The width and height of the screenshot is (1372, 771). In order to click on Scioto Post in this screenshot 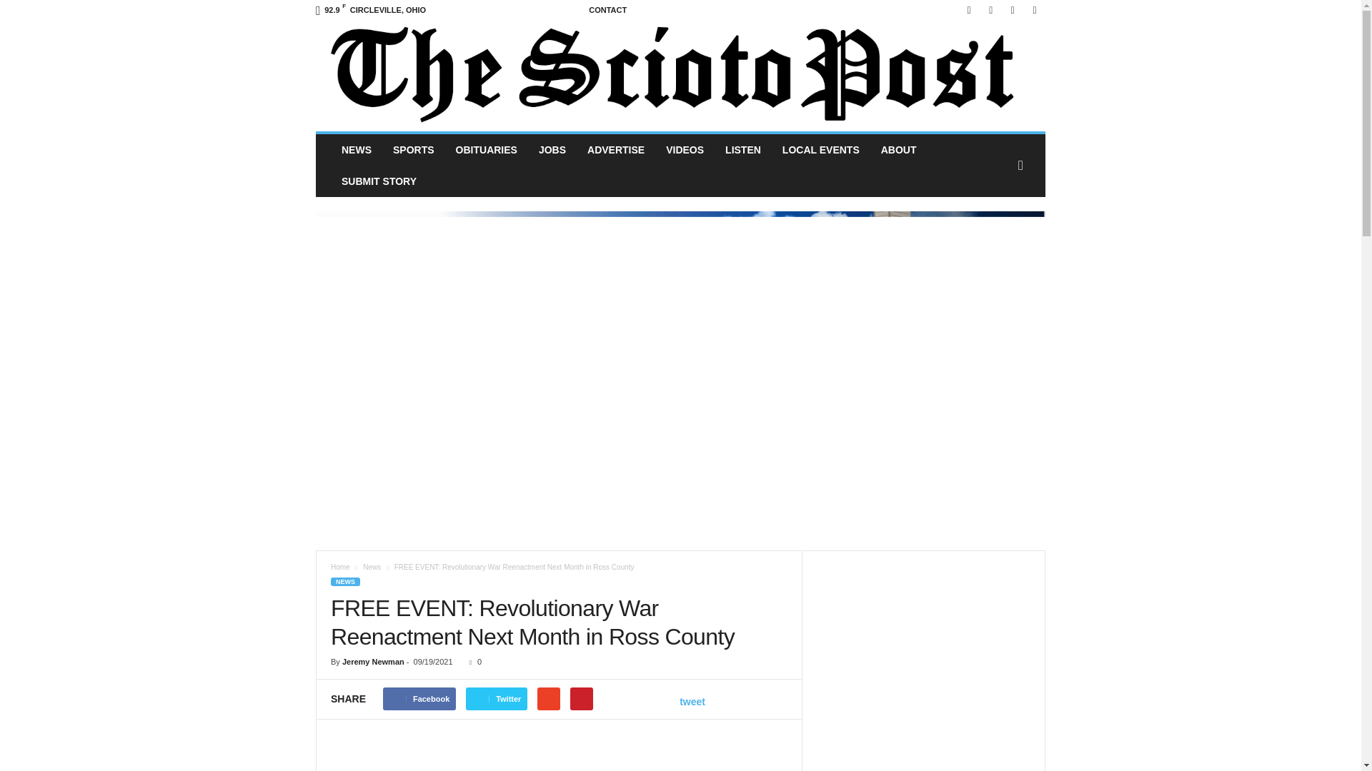, I will do `click(680, 76)`.